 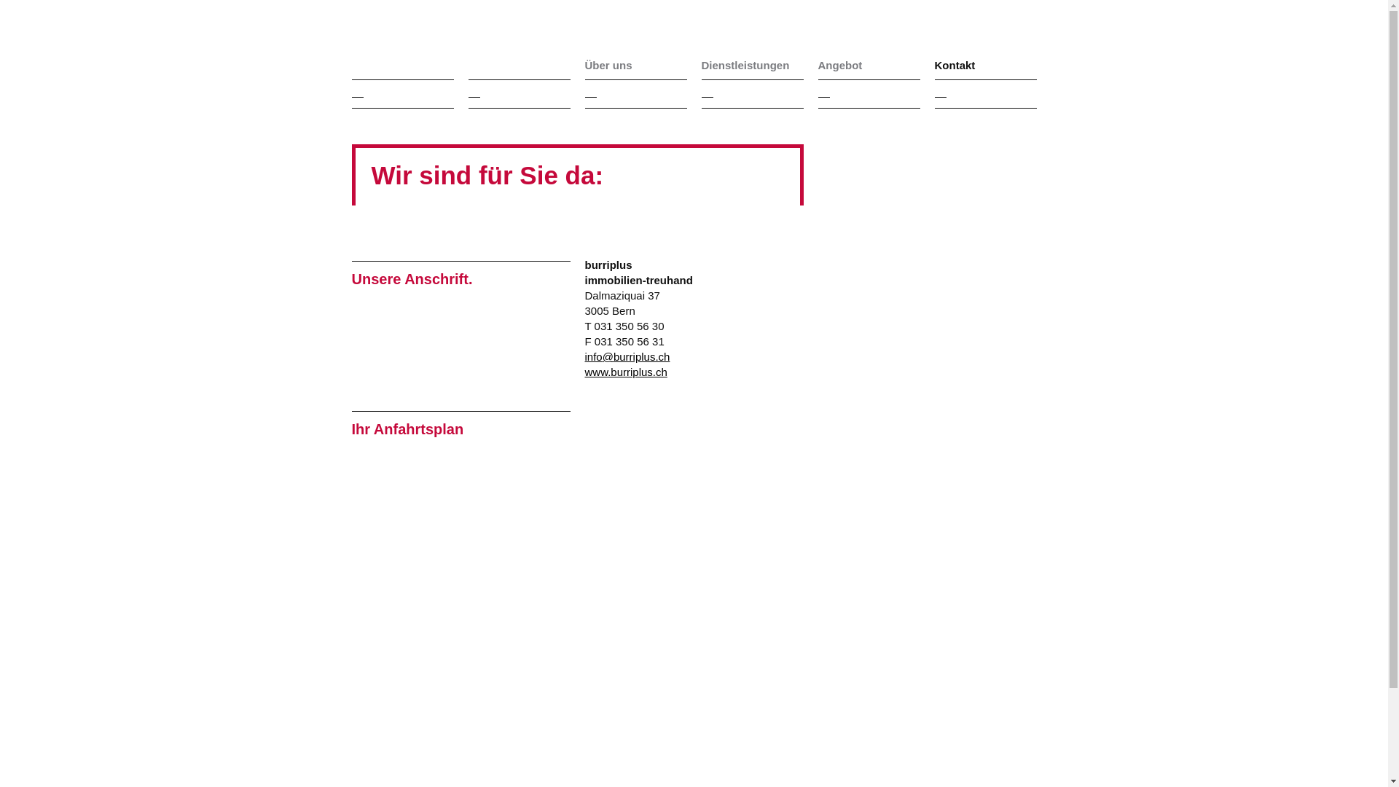 What do you see at coordinates (430, 47) in the screenshot?
I see ` ` at bounding box center [430, 47].